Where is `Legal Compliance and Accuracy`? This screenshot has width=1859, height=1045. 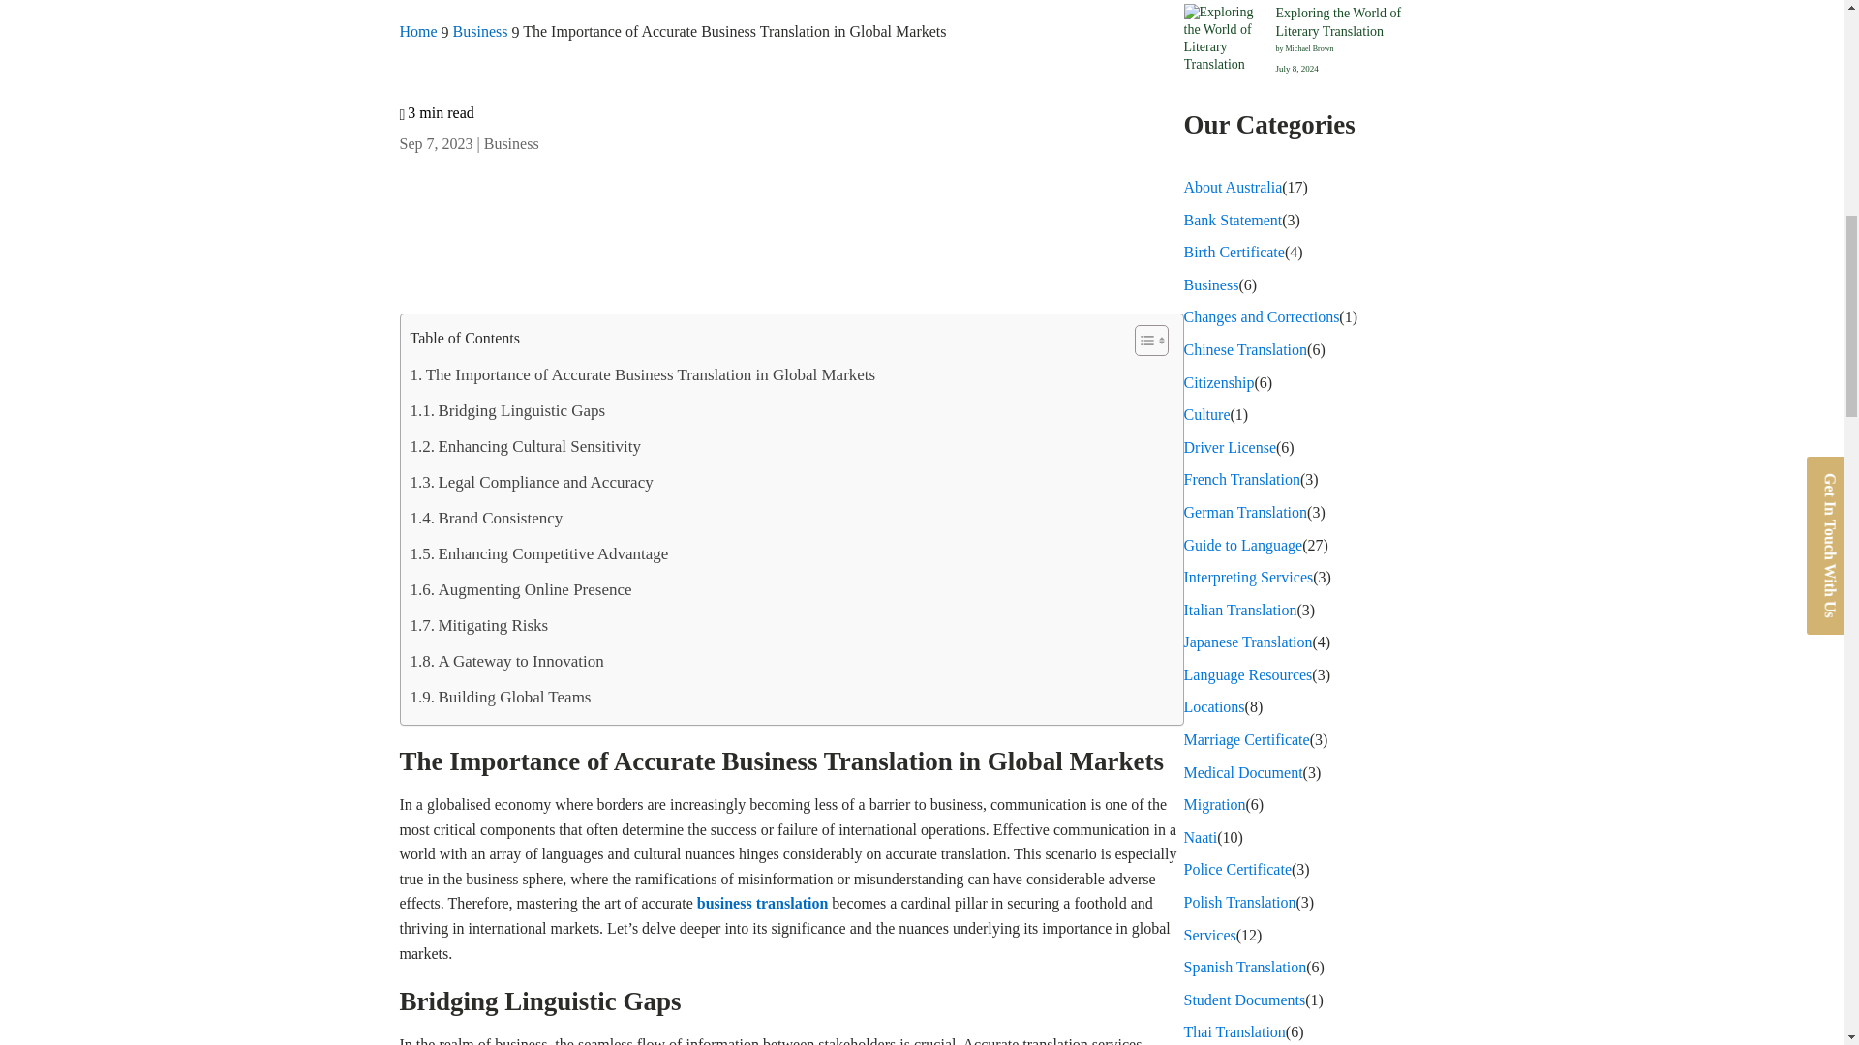
Legal Compliance and Accuracy is located at coordinates (533, 482).